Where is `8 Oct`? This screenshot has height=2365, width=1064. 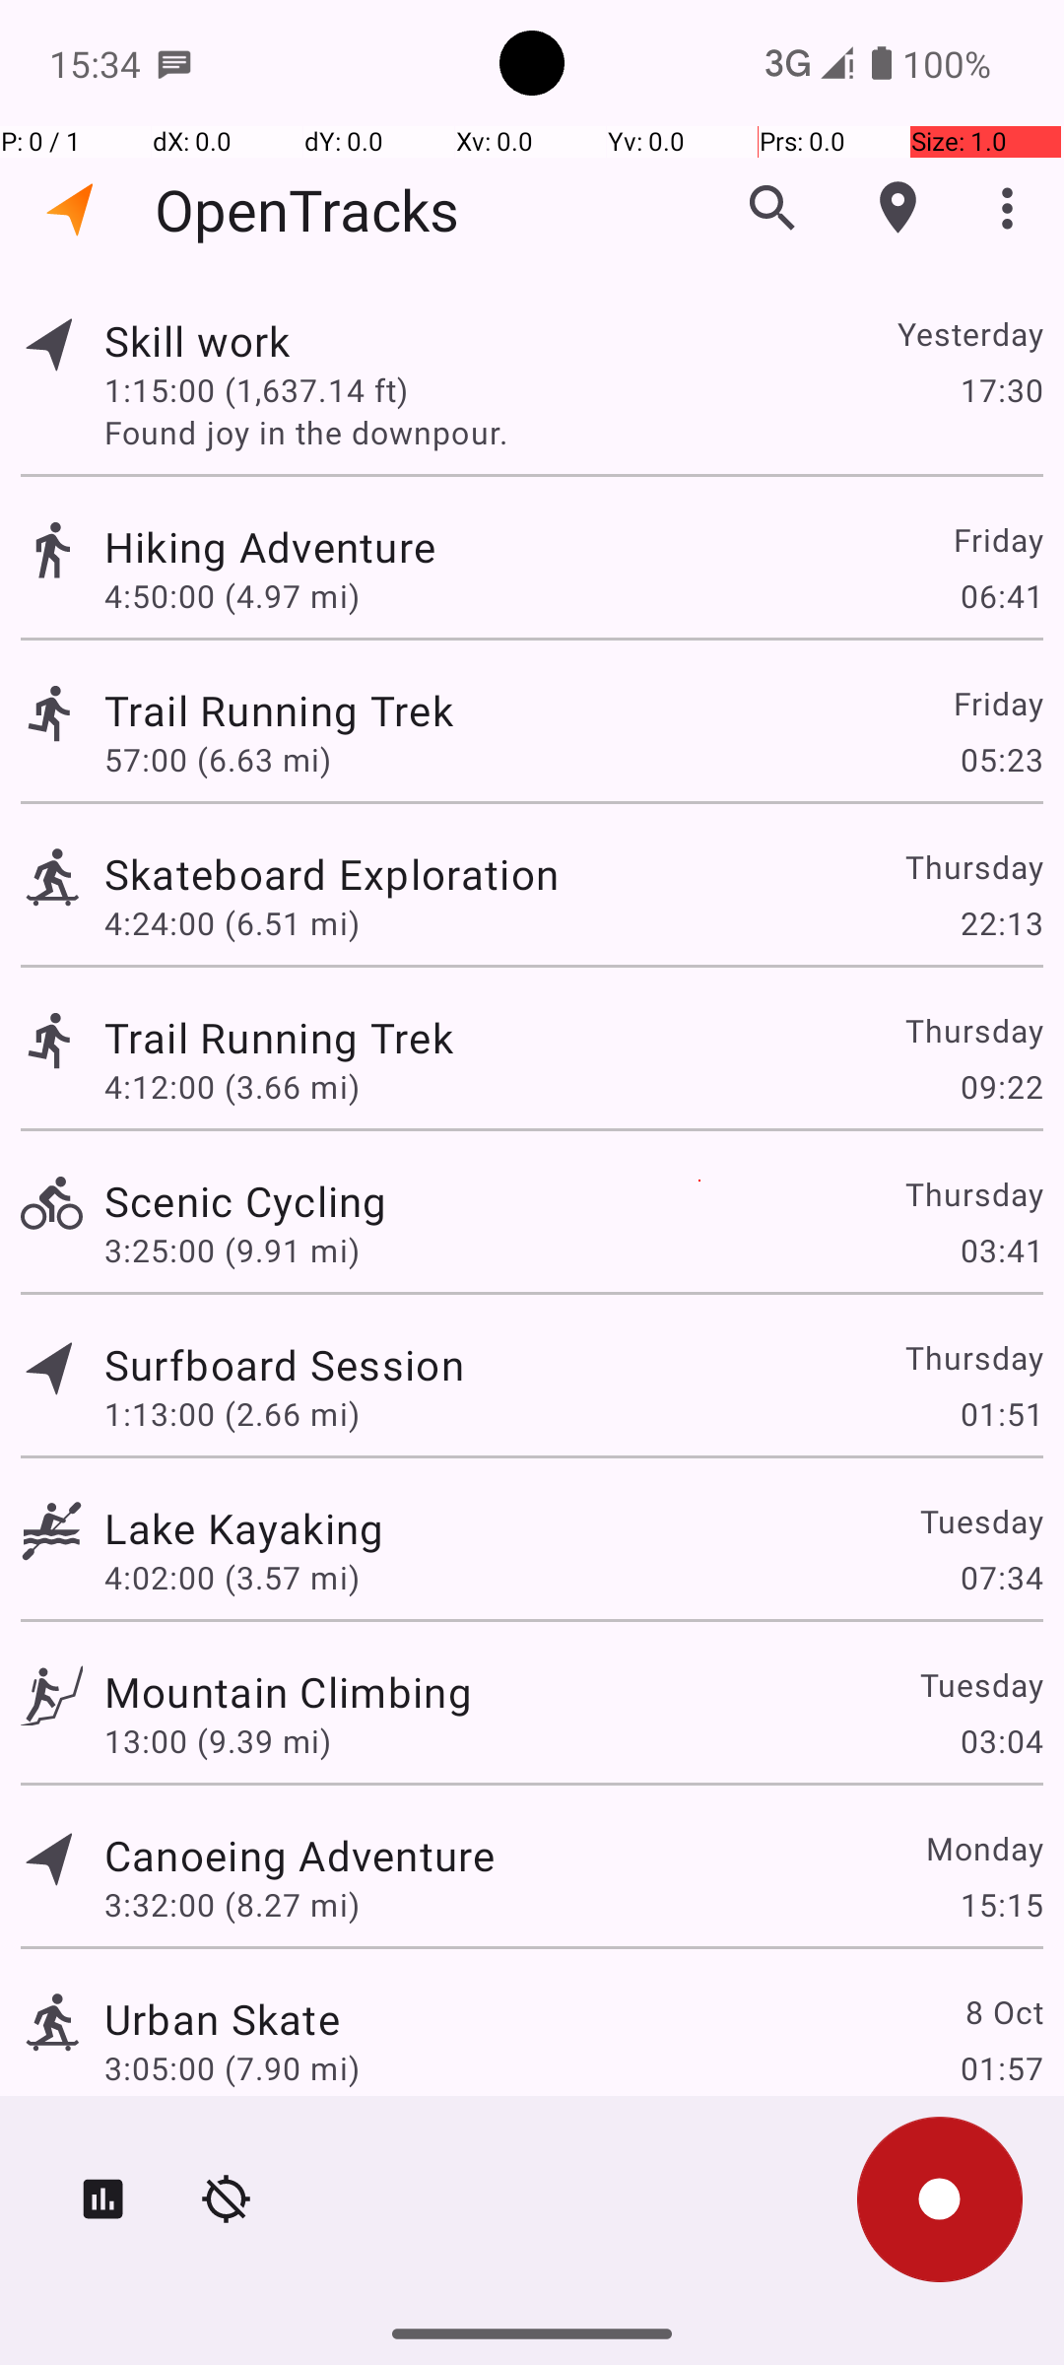 8 Oct is located at coordinates (1003, 2012).